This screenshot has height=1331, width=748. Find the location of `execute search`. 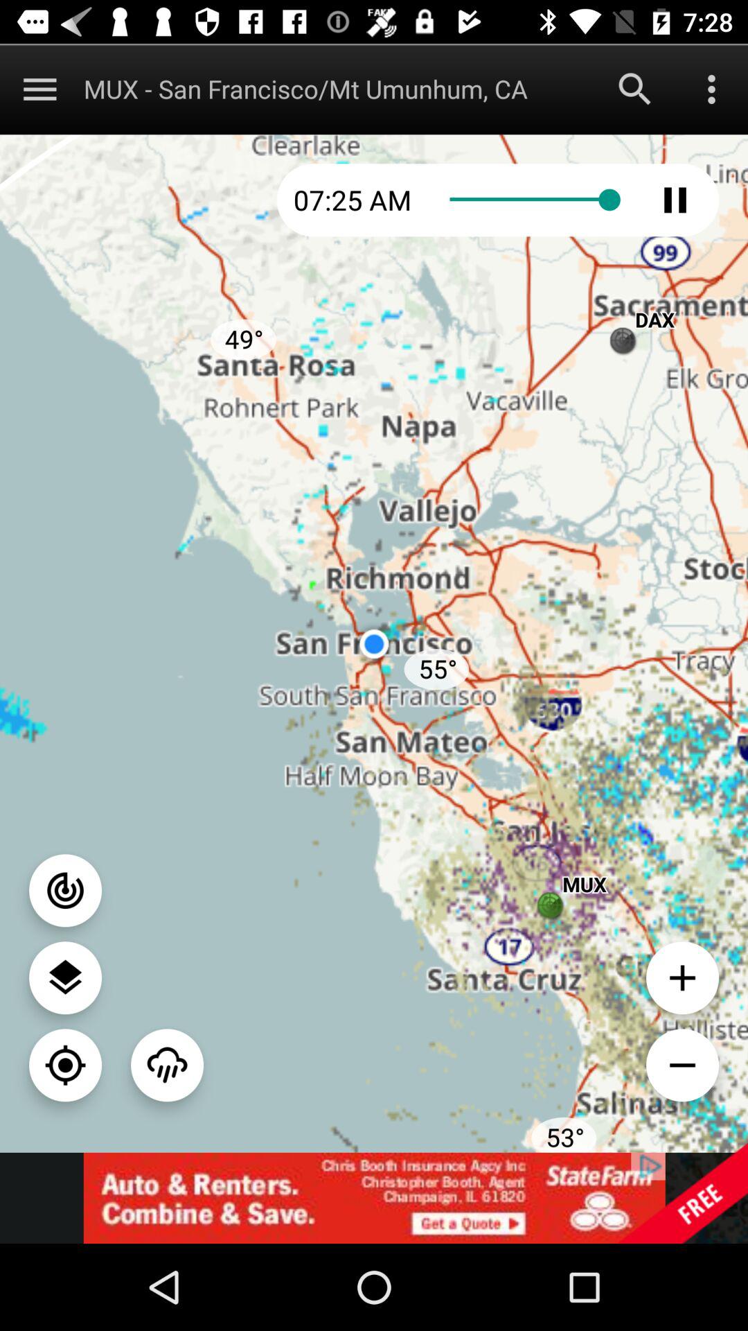

execute search is located at coordinates (635, 89).